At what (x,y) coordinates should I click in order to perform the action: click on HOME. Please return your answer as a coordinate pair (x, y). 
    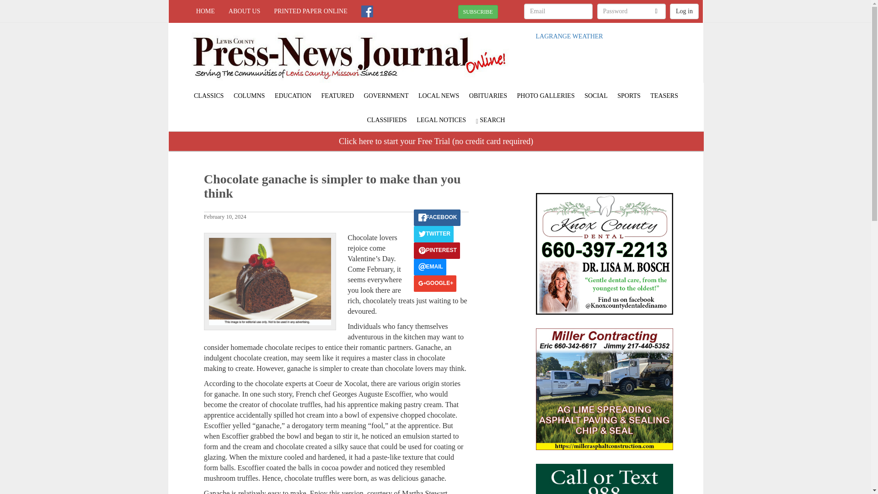
    Looking at the image, I should click on (206, 11).